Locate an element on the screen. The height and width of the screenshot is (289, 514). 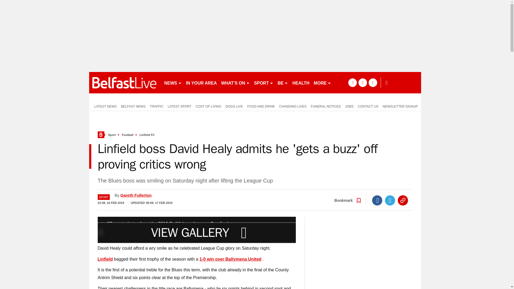
NEWS is located at coordinates (173, 82).